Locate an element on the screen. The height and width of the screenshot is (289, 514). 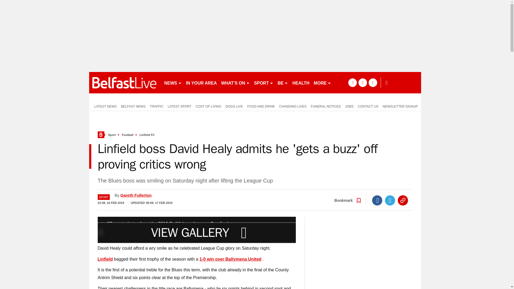
NEWS is located at coordinates (173, 82).